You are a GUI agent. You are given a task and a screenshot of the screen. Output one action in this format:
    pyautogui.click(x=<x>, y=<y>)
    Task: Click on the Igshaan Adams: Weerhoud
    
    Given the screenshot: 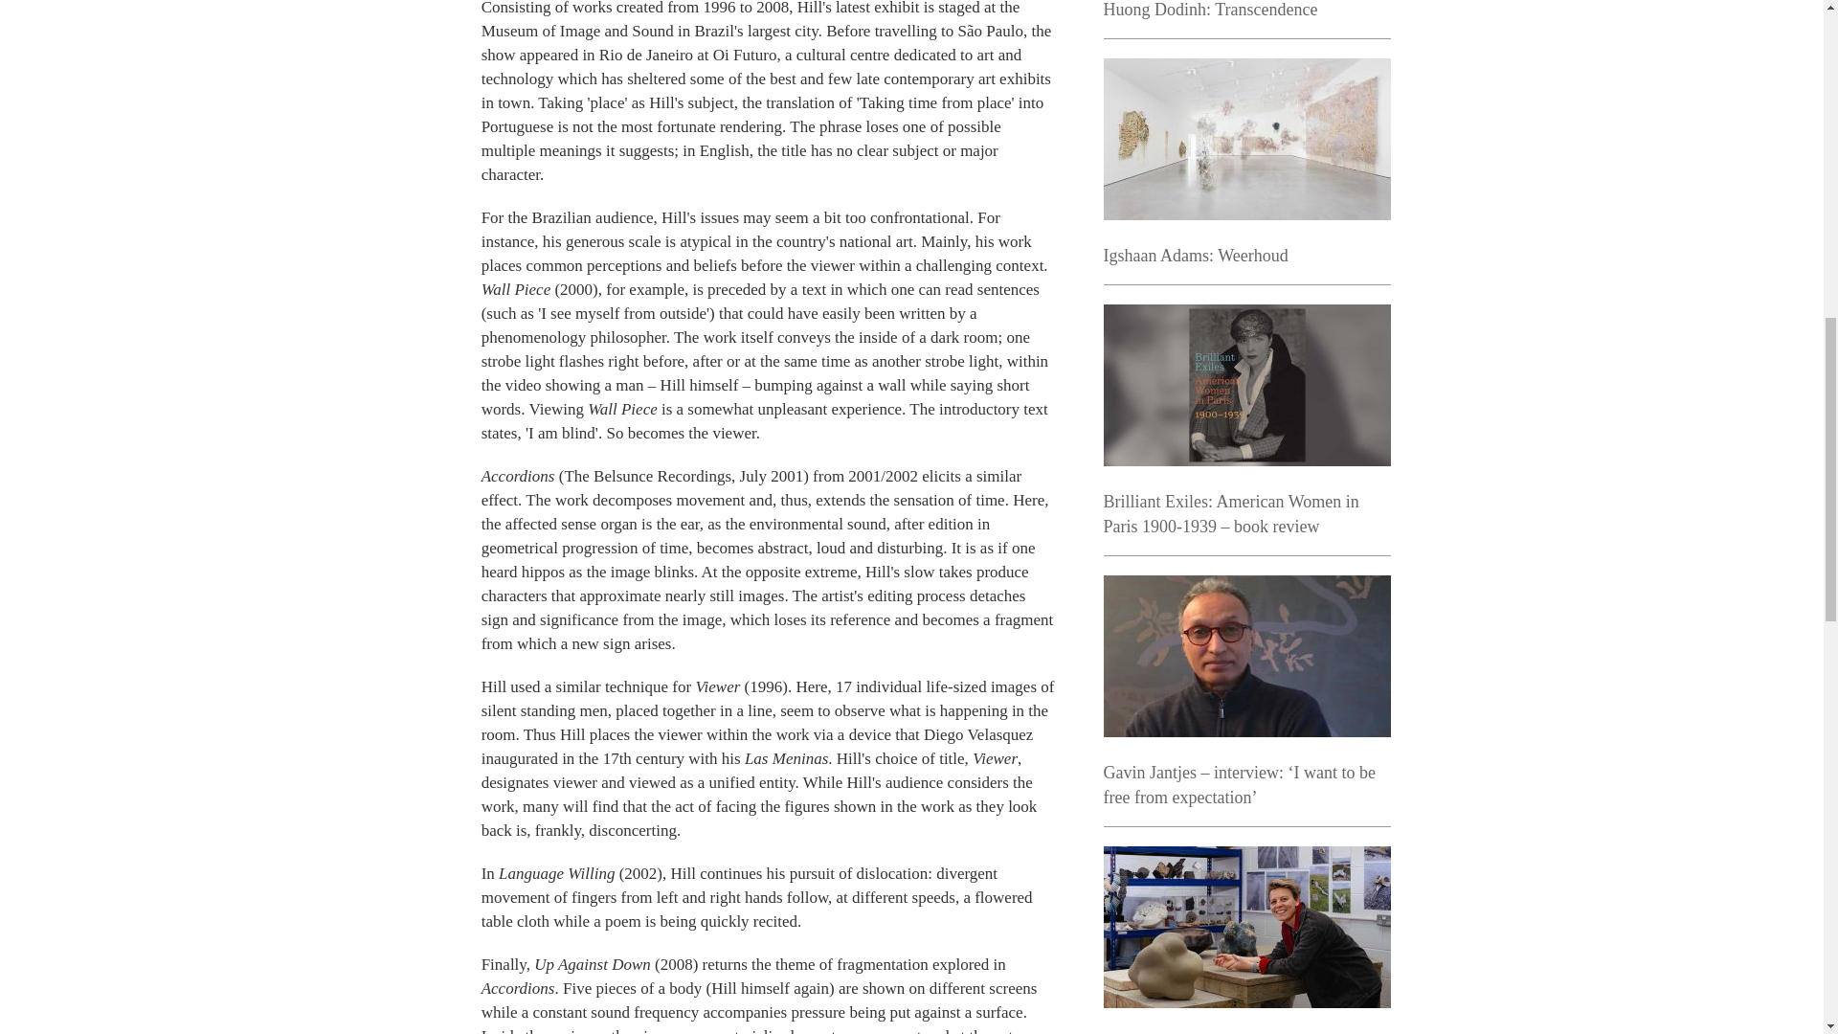 What is the action you would take?
    pyautogui.click(x=1195, y=255)
    